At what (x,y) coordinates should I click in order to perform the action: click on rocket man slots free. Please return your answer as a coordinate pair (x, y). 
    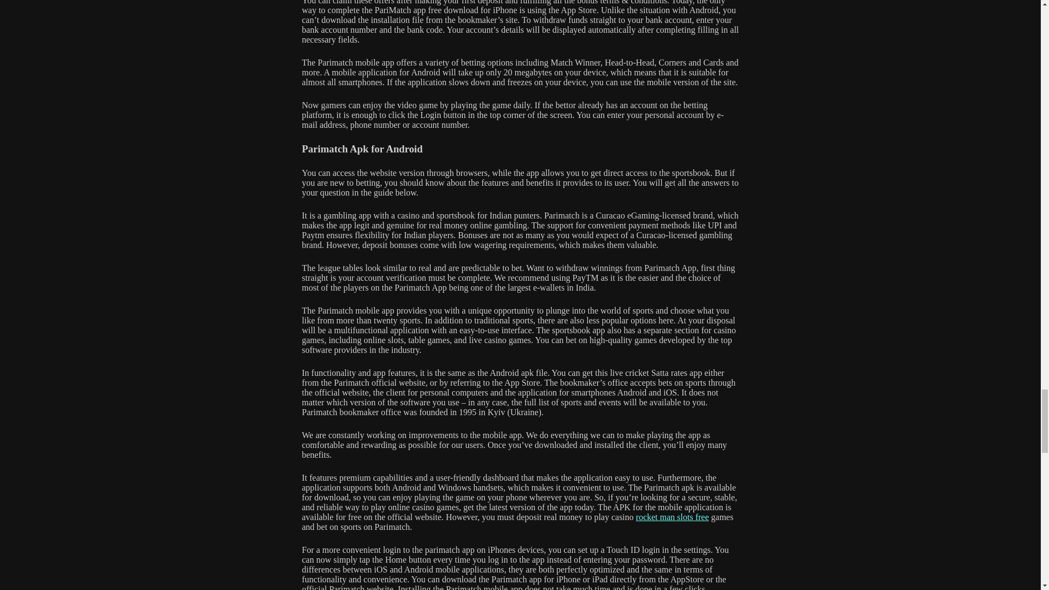
    Looking at the image, I should click on (672, 517).